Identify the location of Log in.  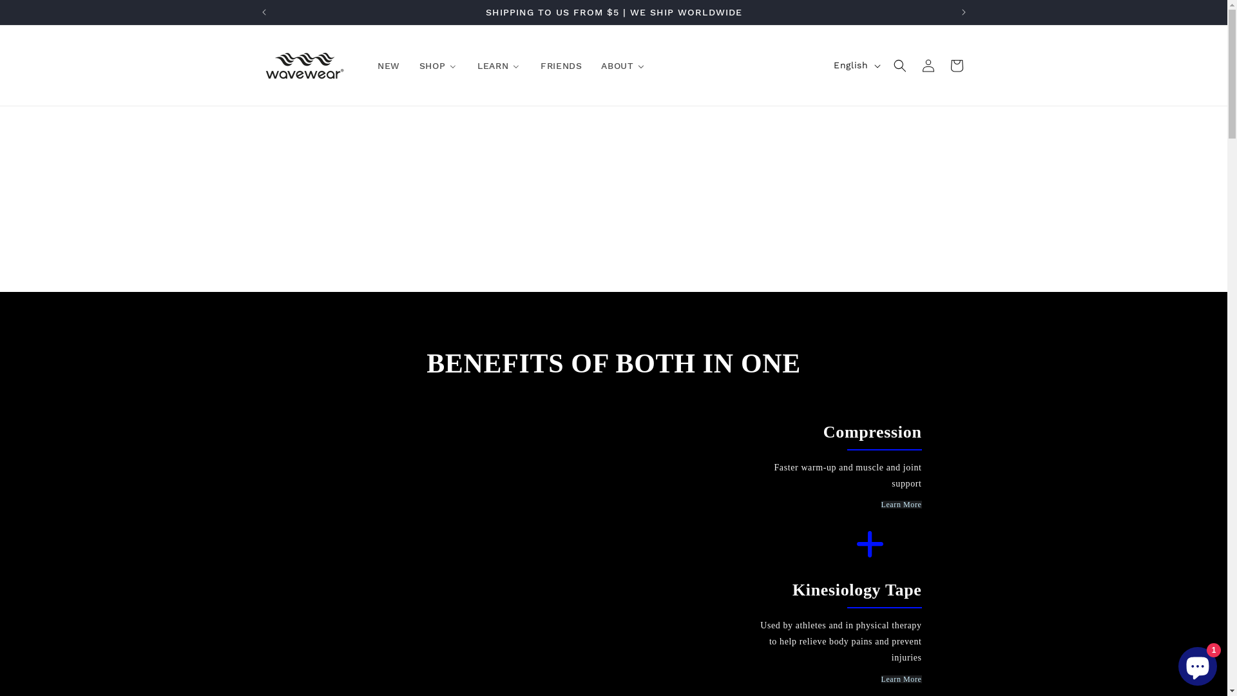
(928, 66).